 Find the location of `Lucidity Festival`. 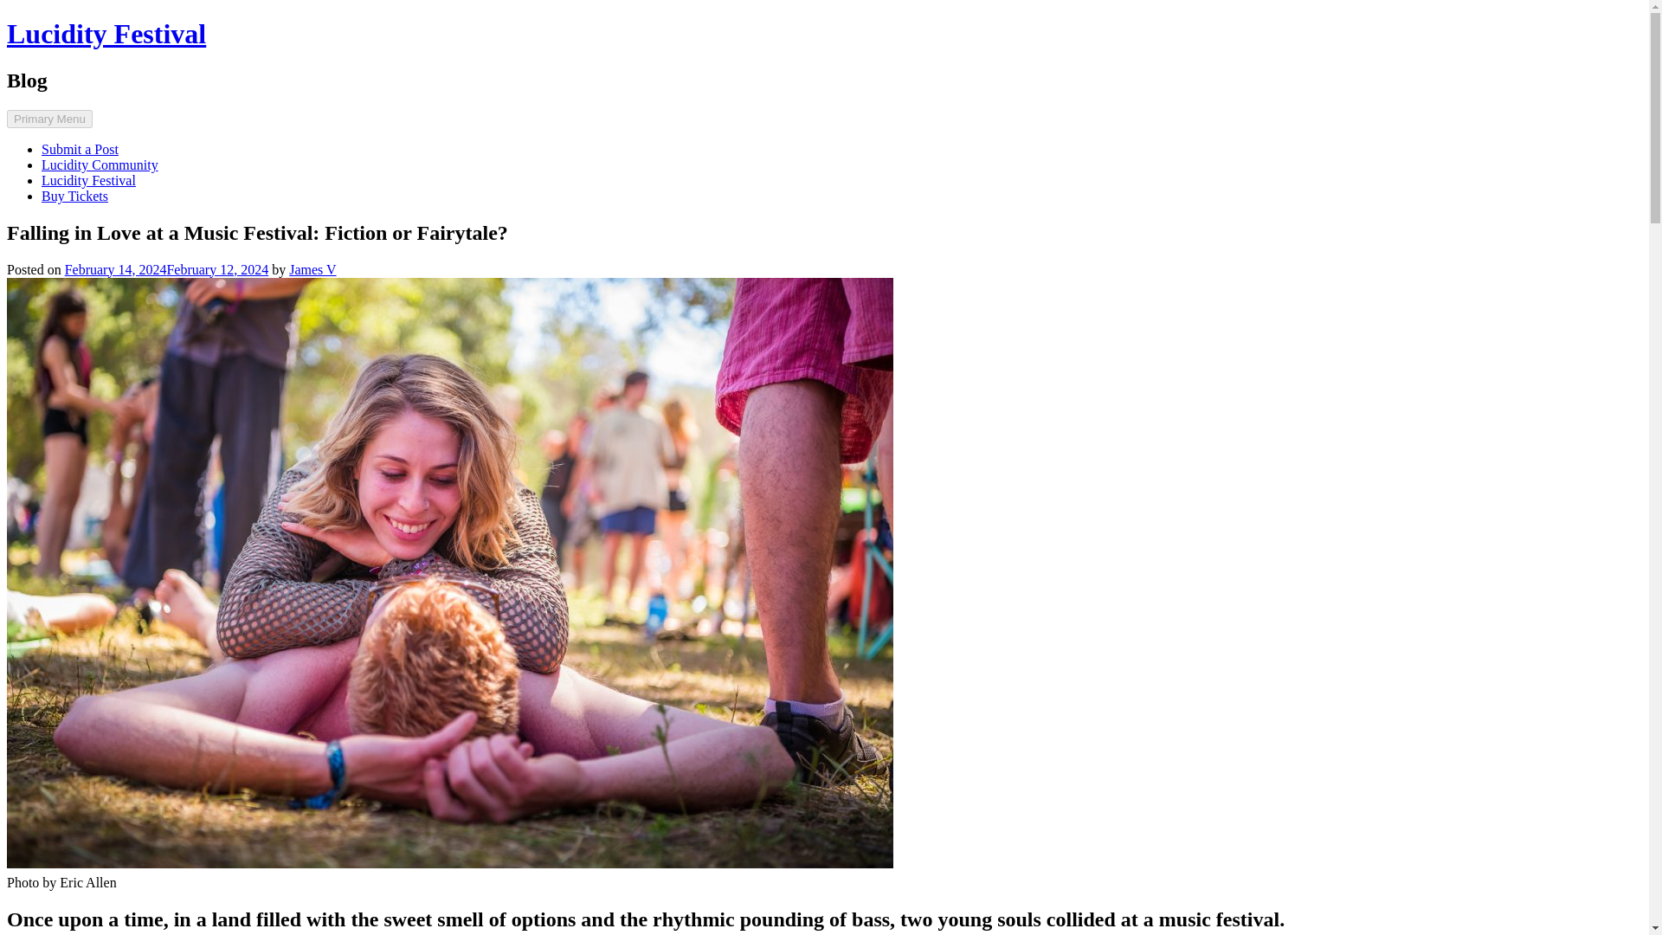

Lucidity Festival is located at coordinates (106, 33).